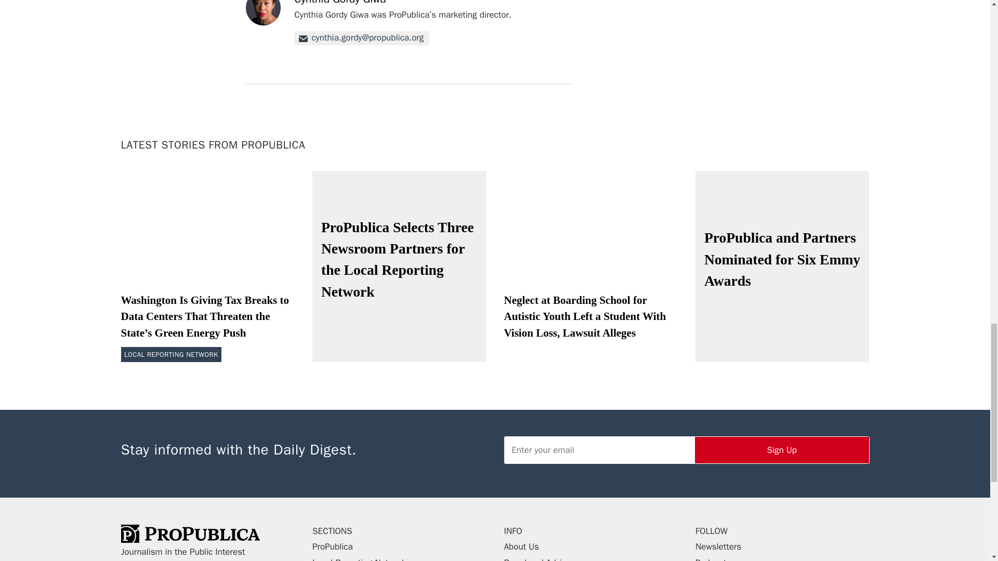 The width and height of the screenshot is (998, 561). Describe the element at coordinates (362, 38) in the screenshot. I see `Email` at that location.